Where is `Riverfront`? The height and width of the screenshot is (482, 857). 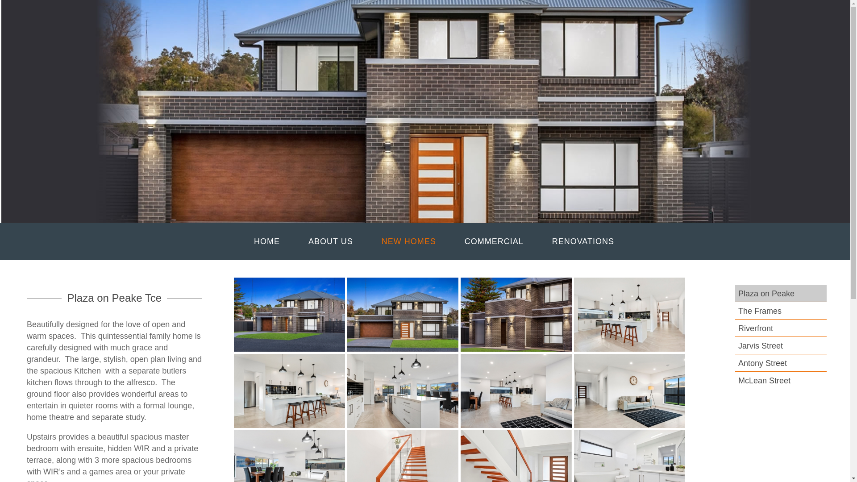 Riverfront is located at coordinates (755, 328).